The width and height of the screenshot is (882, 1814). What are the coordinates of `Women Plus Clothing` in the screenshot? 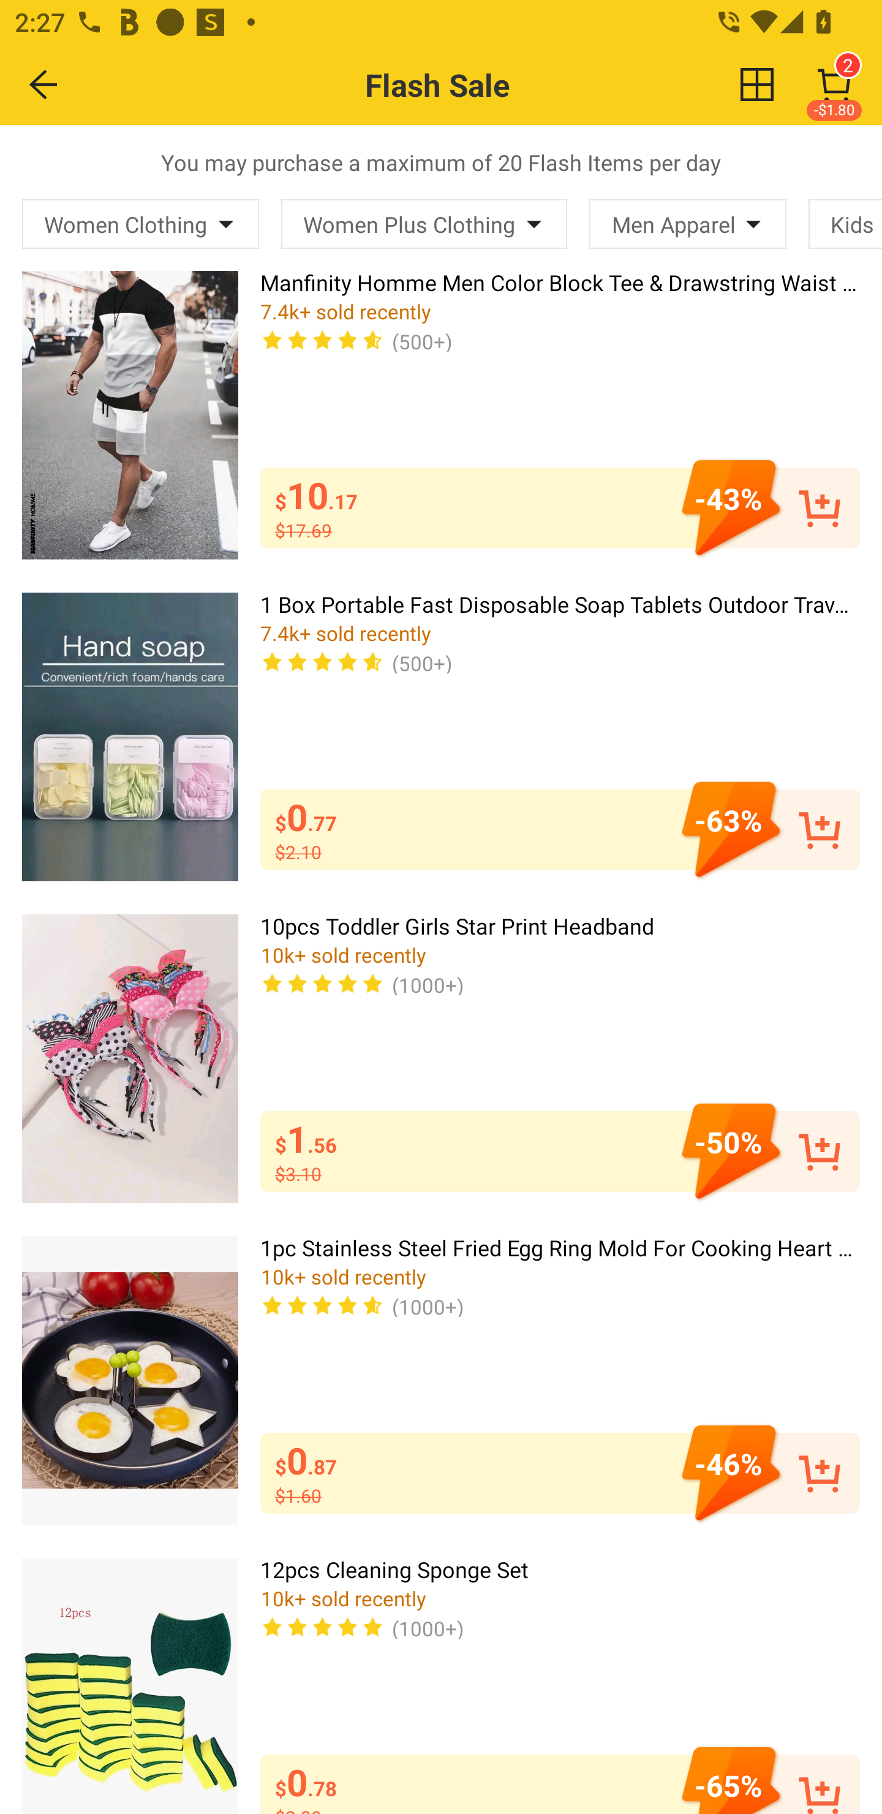 It's located at (424, 224).